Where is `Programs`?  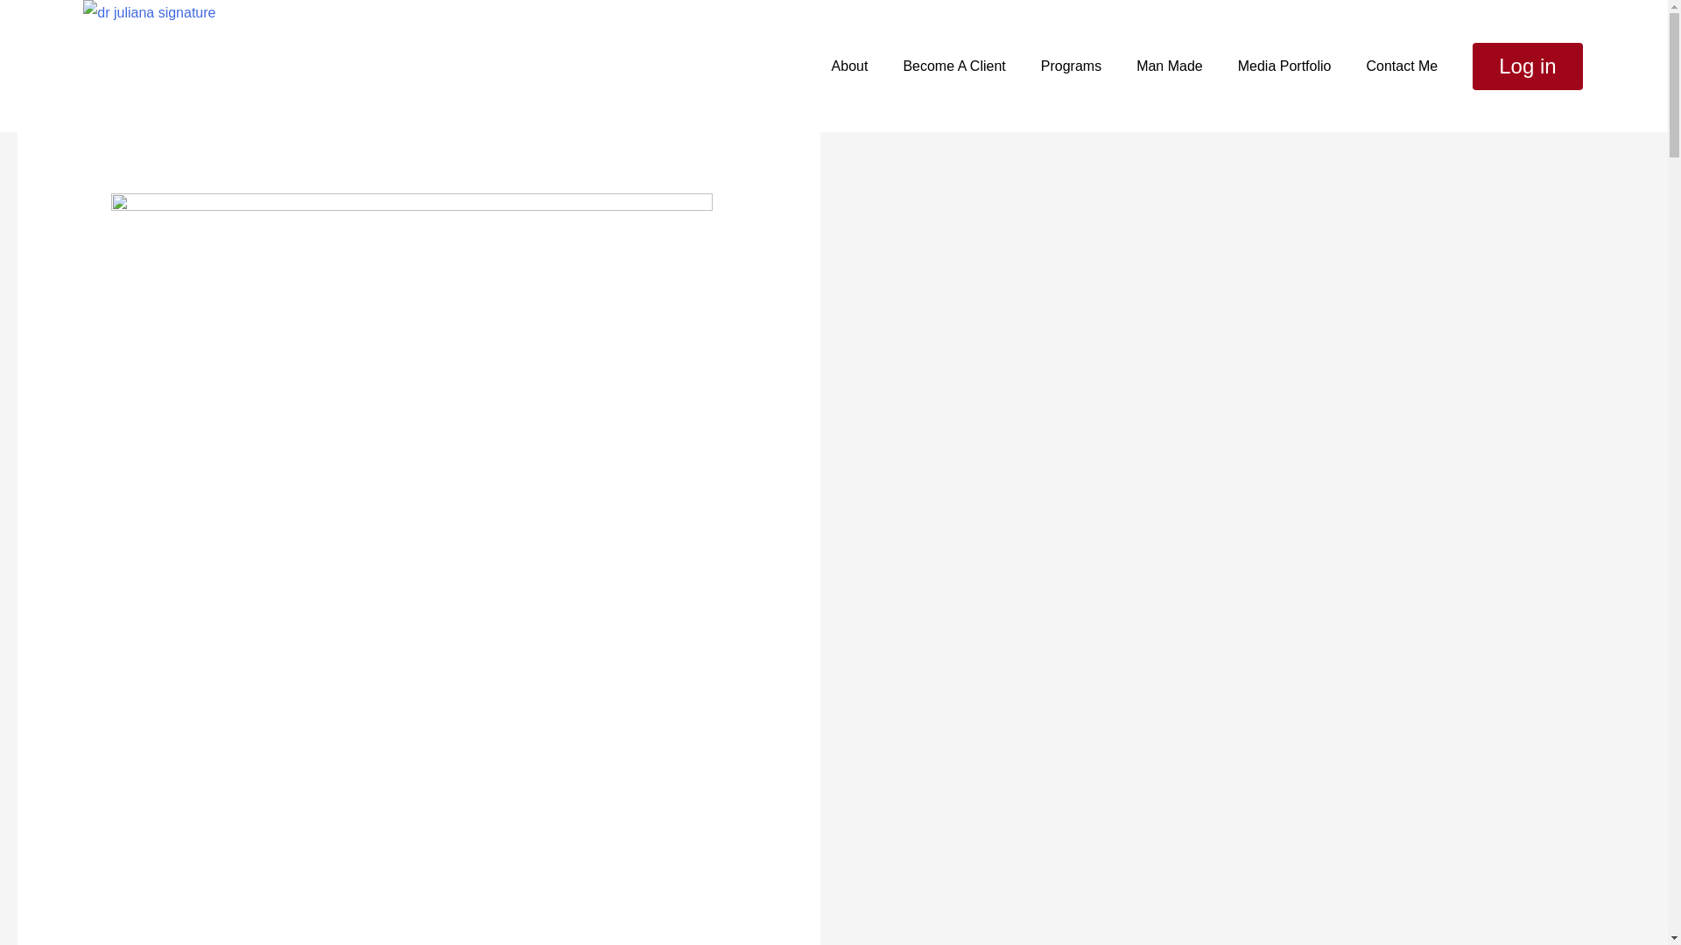
Programs is located at coordinates (1070, 66).